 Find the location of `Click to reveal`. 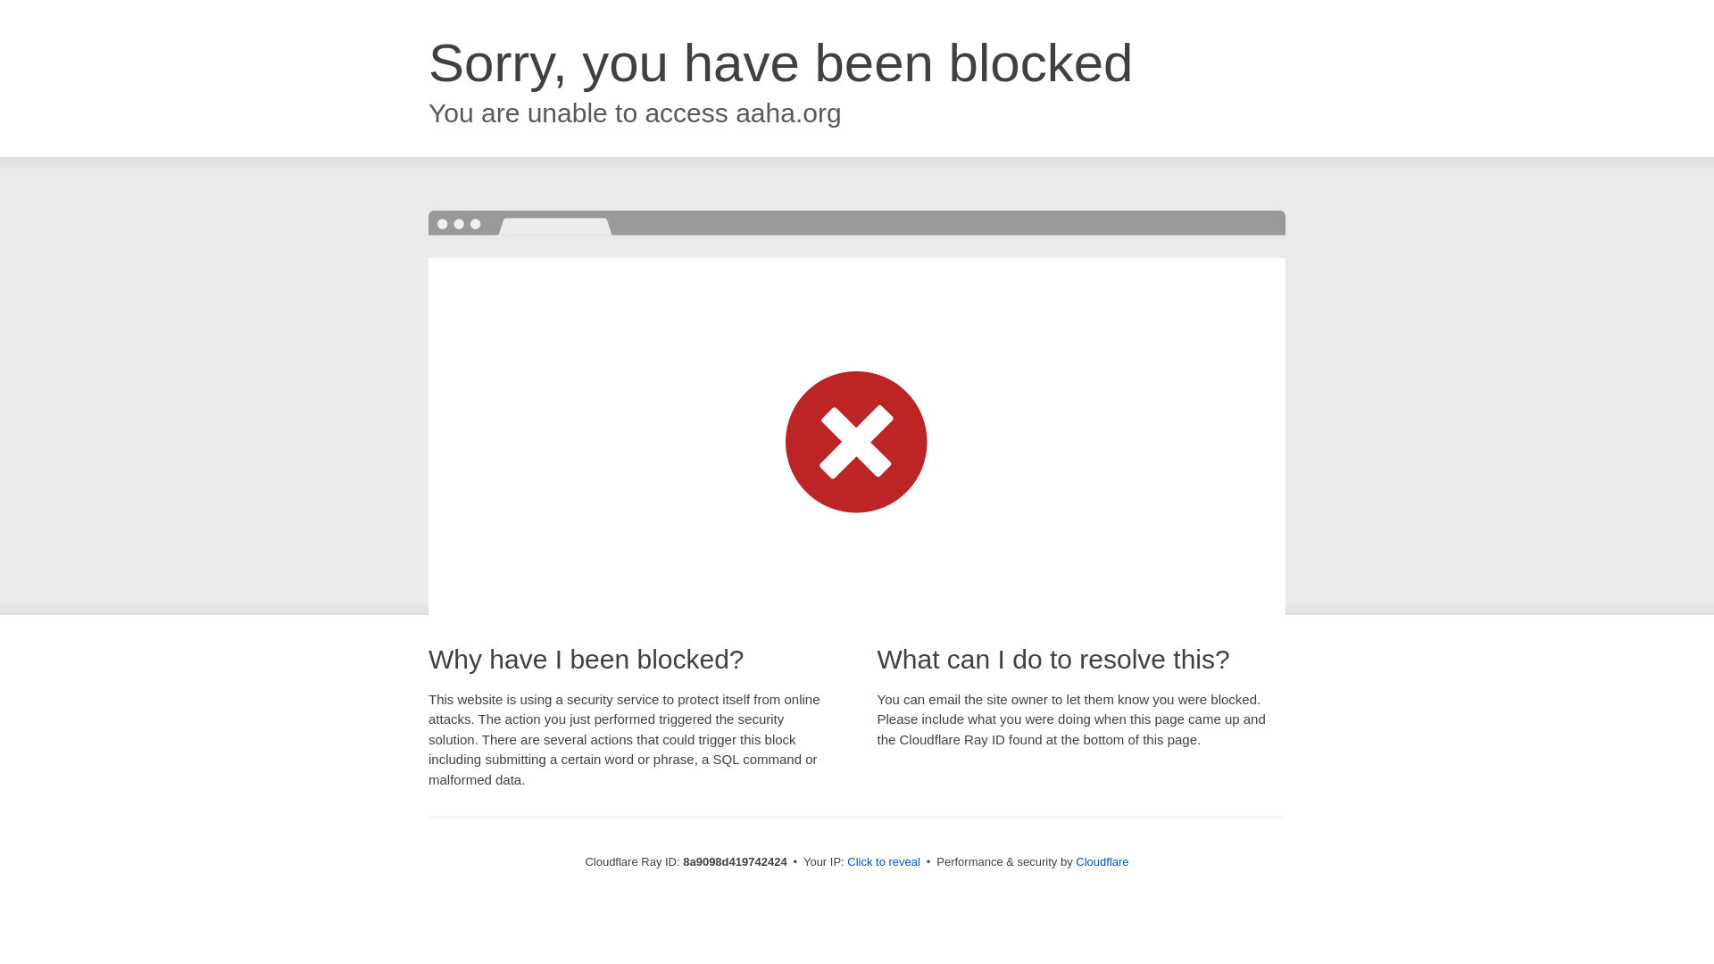

Click to reveal is located at coordinates (884, 862).